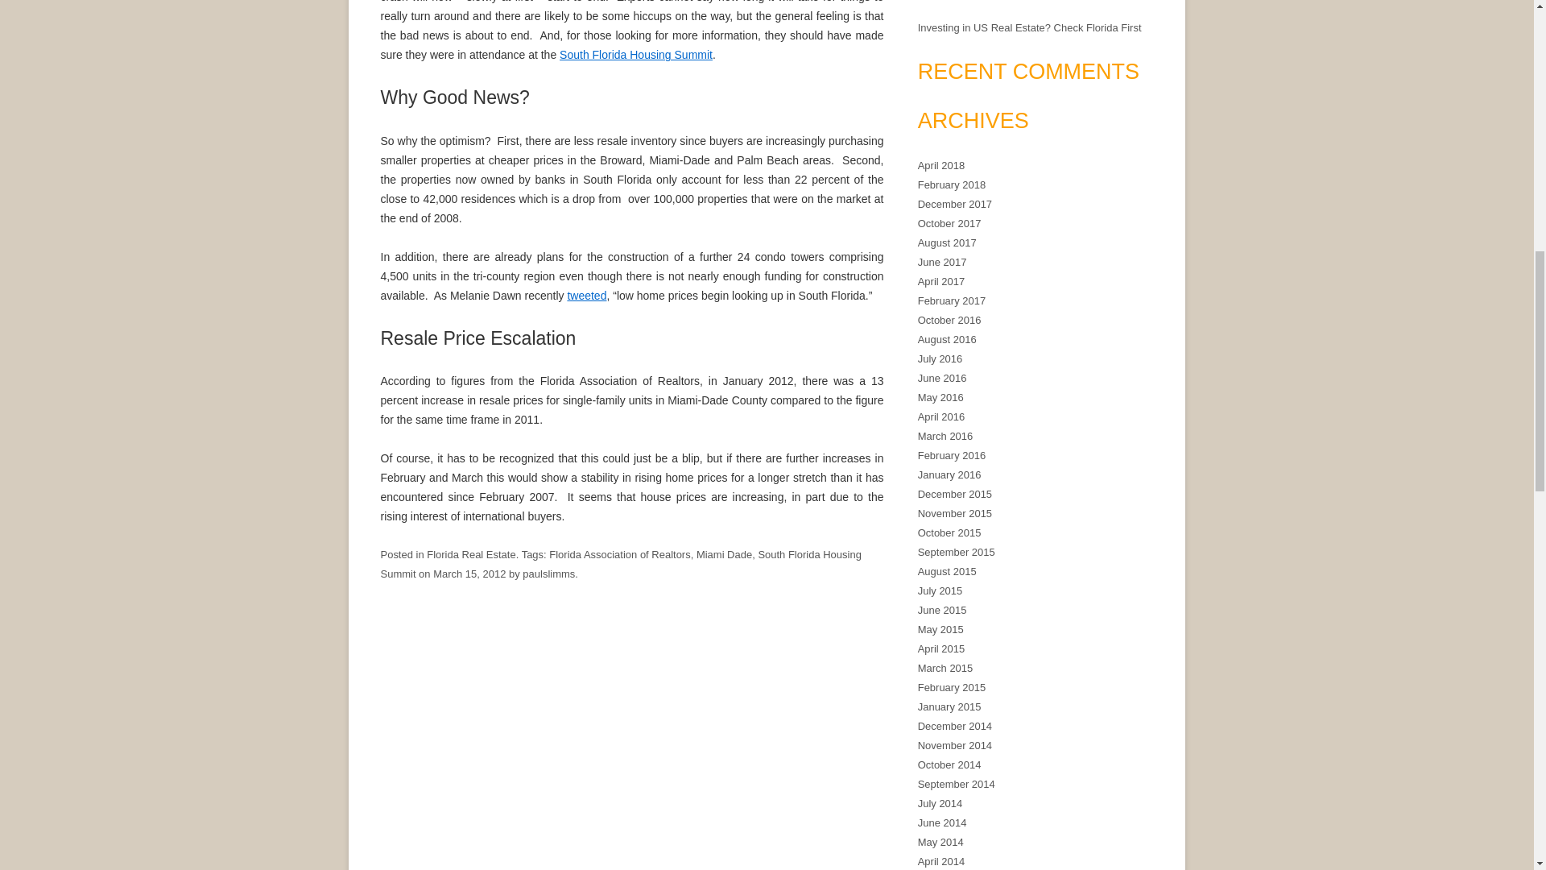 The height and width of the screenshot is (870, 1546). What do you see at coordinates (950, 320) in the screenshot?
I see `October 2016` at bounding box center [950, 320].